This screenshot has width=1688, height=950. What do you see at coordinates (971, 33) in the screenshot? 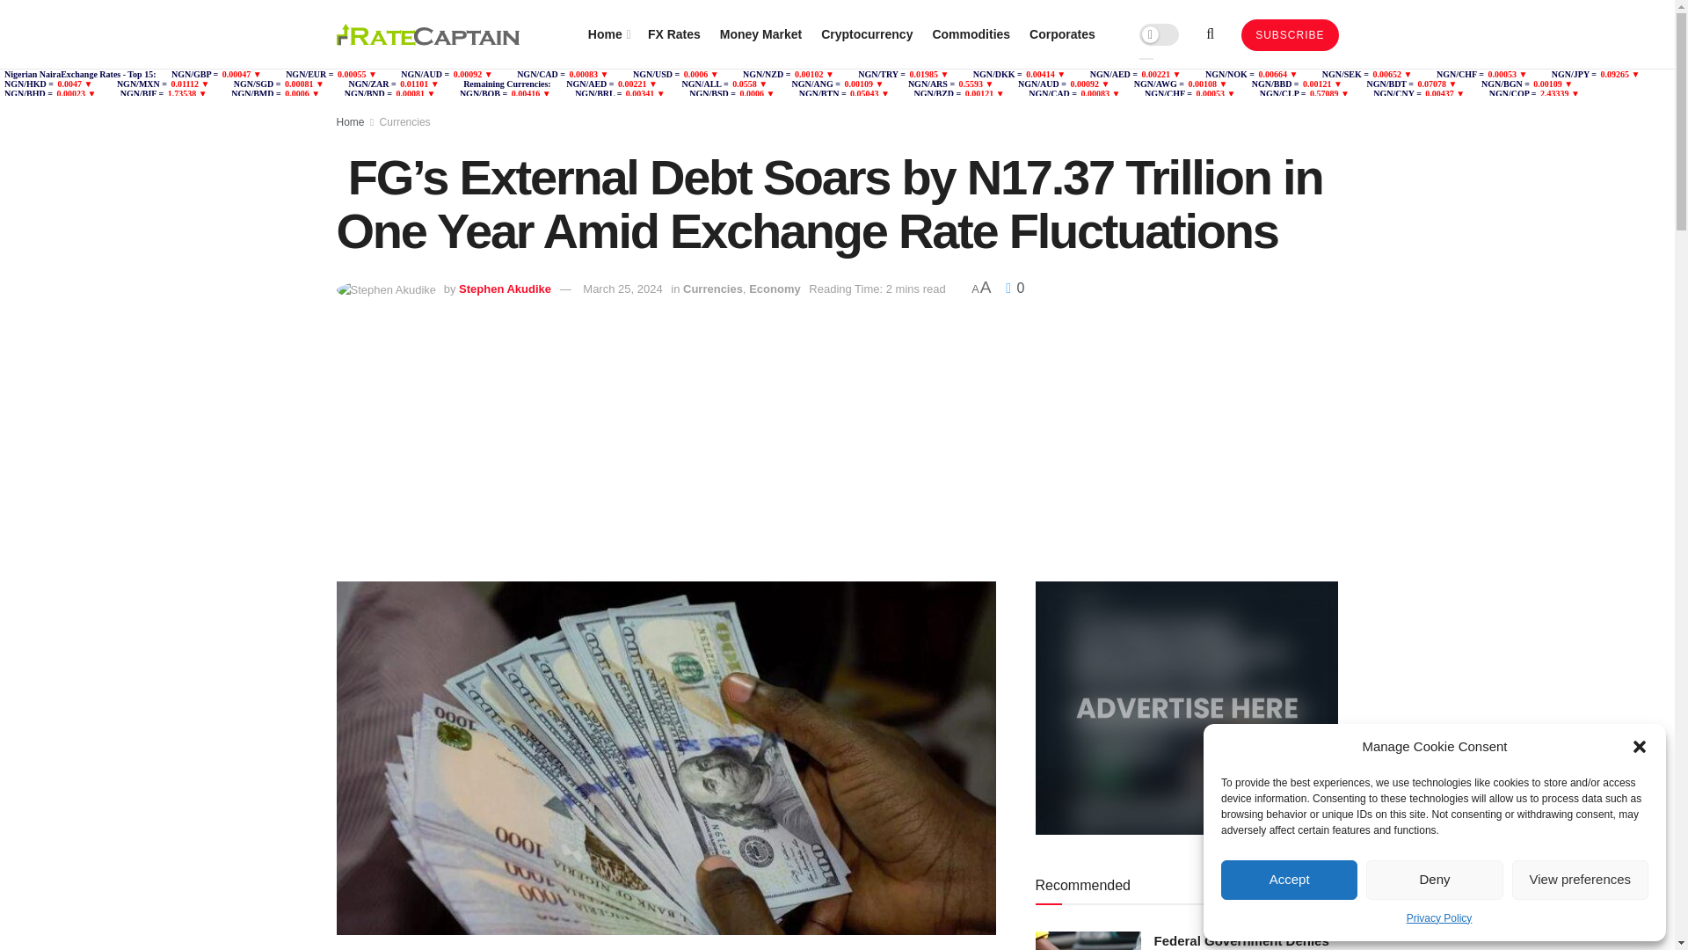
I see `Commodities` at bounding box center [971, 33].